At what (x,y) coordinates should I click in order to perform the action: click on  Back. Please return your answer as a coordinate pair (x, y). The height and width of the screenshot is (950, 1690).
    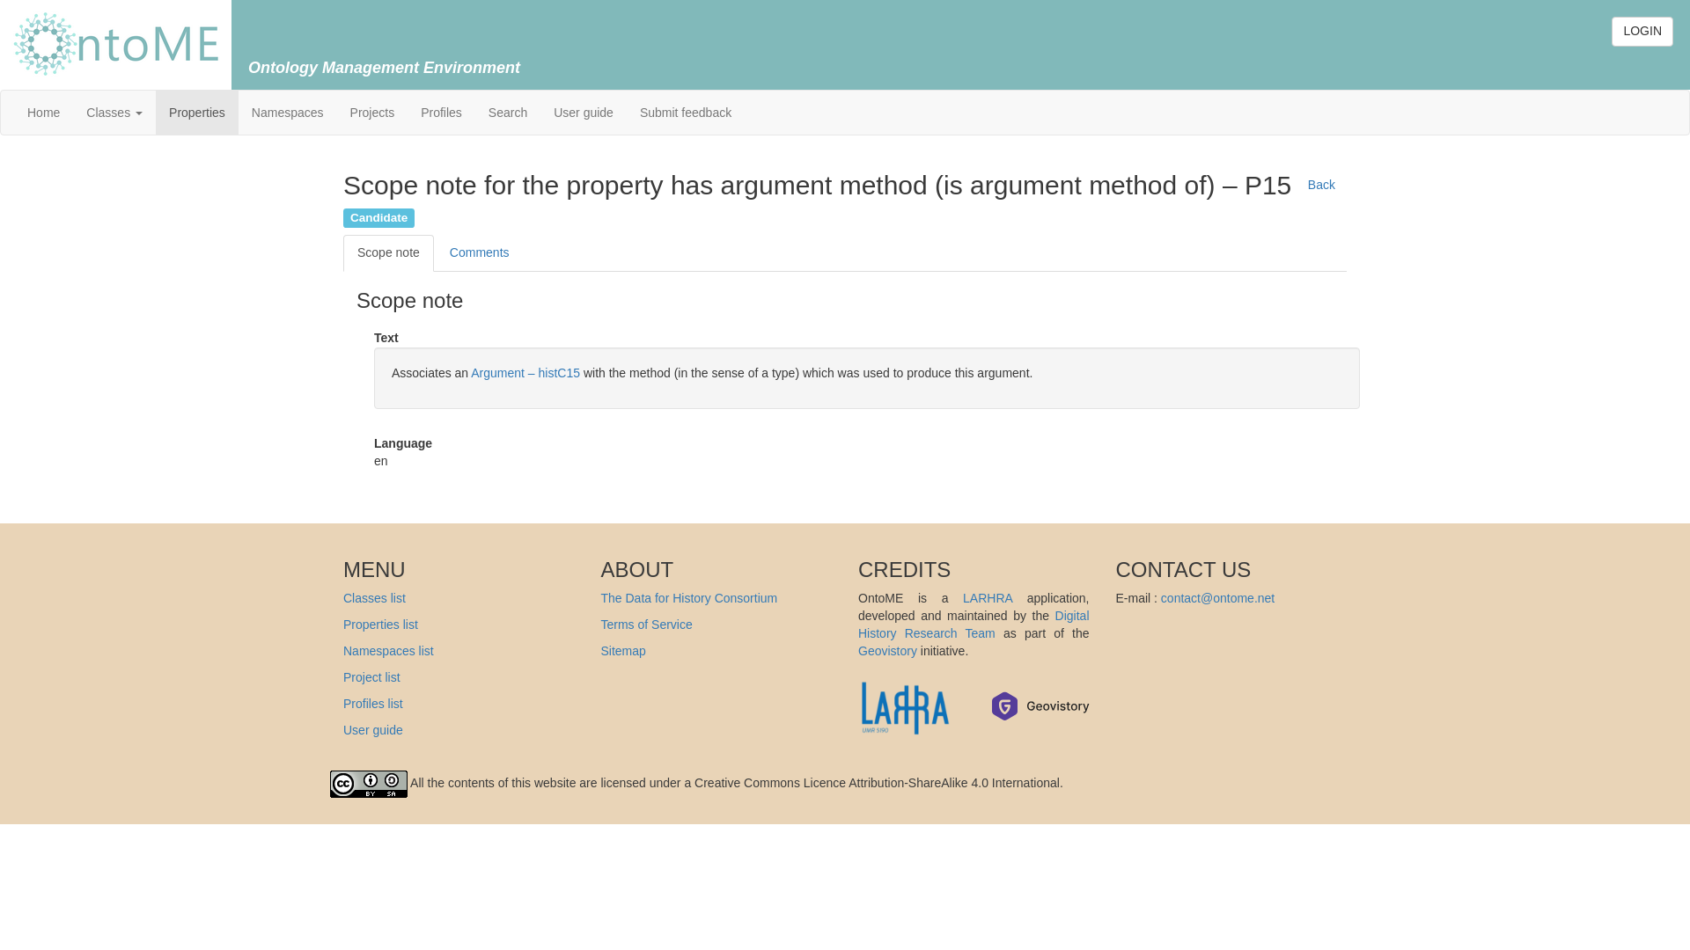
    Looking at the image, I should click on (1319, 185).